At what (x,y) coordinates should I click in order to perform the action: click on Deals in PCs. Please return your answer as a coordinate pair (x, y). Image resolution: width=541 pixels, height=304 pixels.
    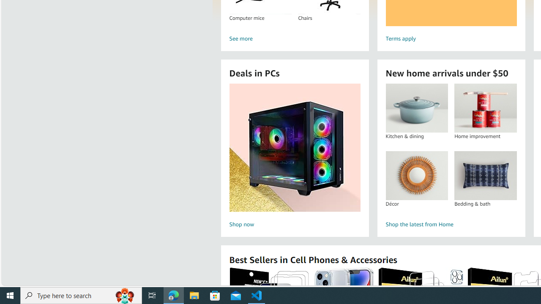
    Looking at the image, I should click on (295, 148).